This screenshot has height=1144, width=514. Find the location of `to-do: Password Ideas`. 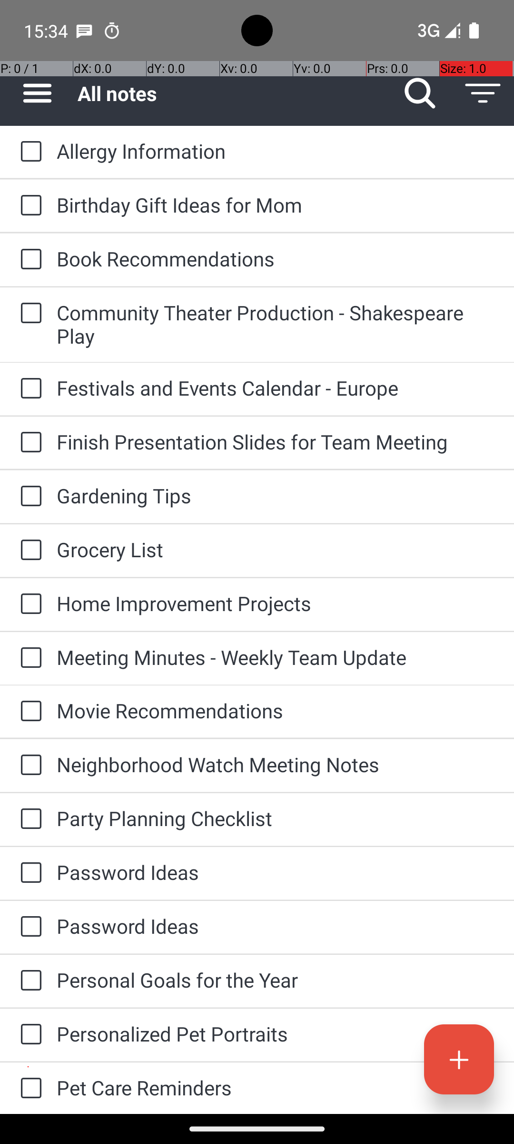

to-do: Password Ideas is located at coordinates (29, 873).